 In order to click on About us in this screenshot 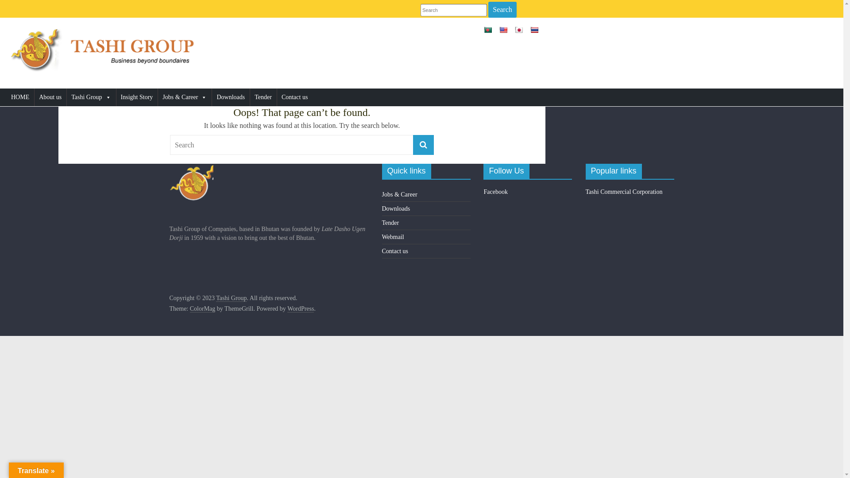, I will do `click(50, 97)`.